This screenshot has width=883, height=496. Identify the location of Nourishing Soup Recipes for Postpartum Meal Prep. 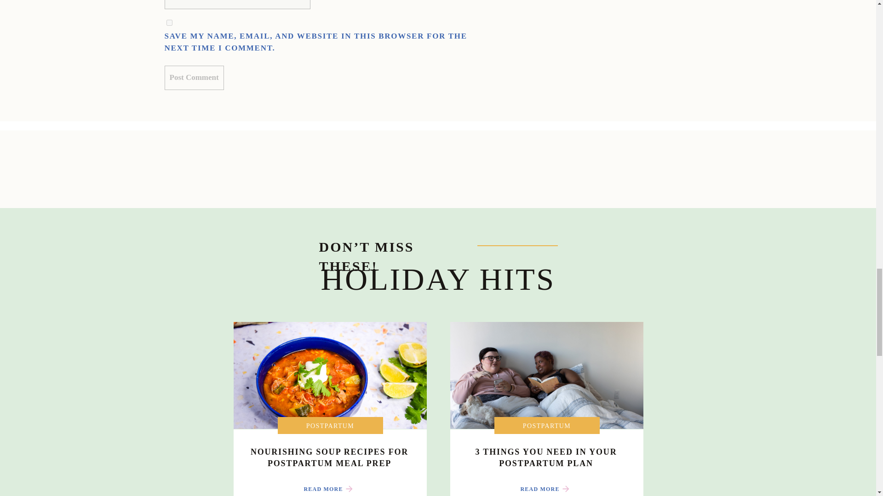
(329, 489).